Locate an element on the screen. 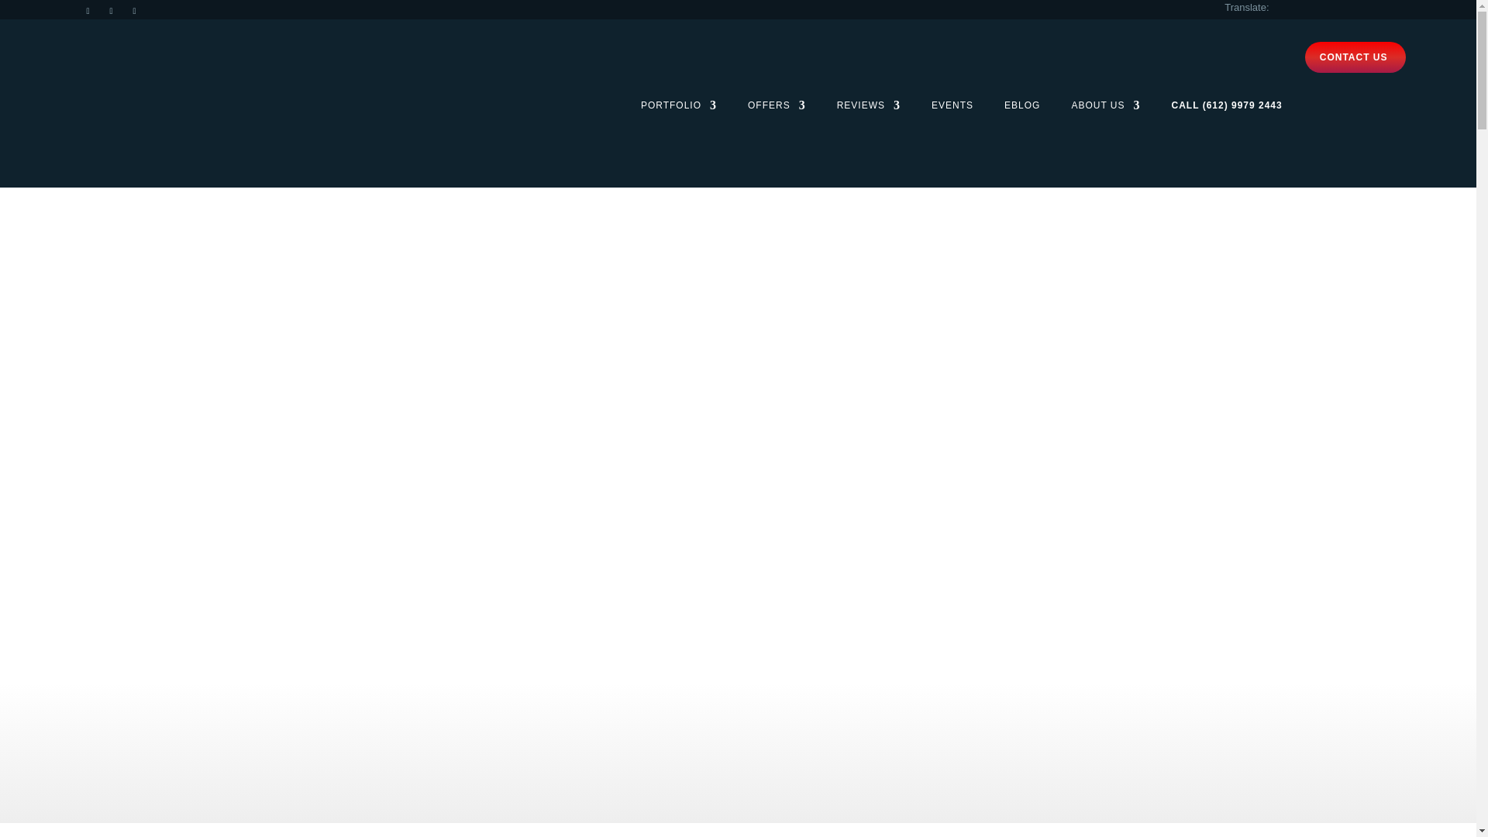 The height and width of the screenshot is (837, 1488). Follow on Youtube is located at coordinates (133, 11).